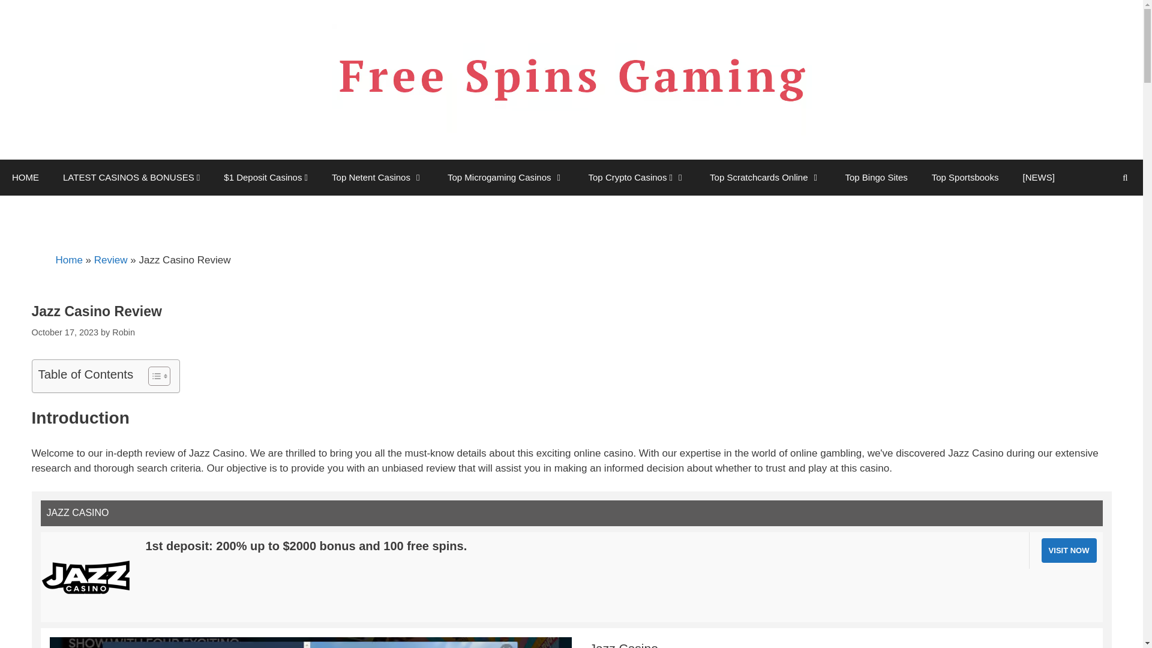 The height and width of the screenshot is (648, 1152). Describe the element at coordinates (506, 178) in the screenshot. I see `Top Microgaming Casinos` at that location.